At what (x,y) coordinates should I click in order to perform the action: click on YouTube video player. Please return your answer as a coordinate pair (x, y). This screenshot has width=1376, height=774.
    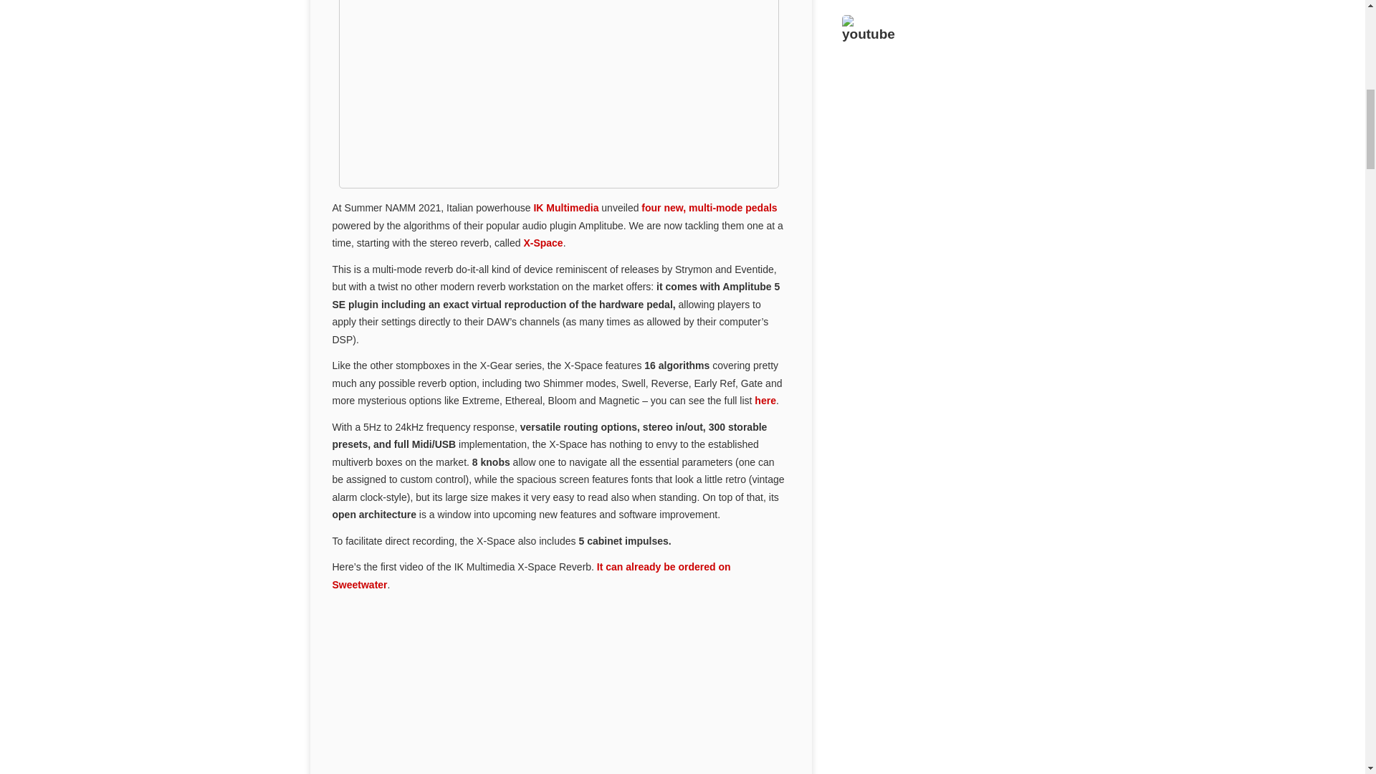
    Looking at the image, I should click on (938, 171).